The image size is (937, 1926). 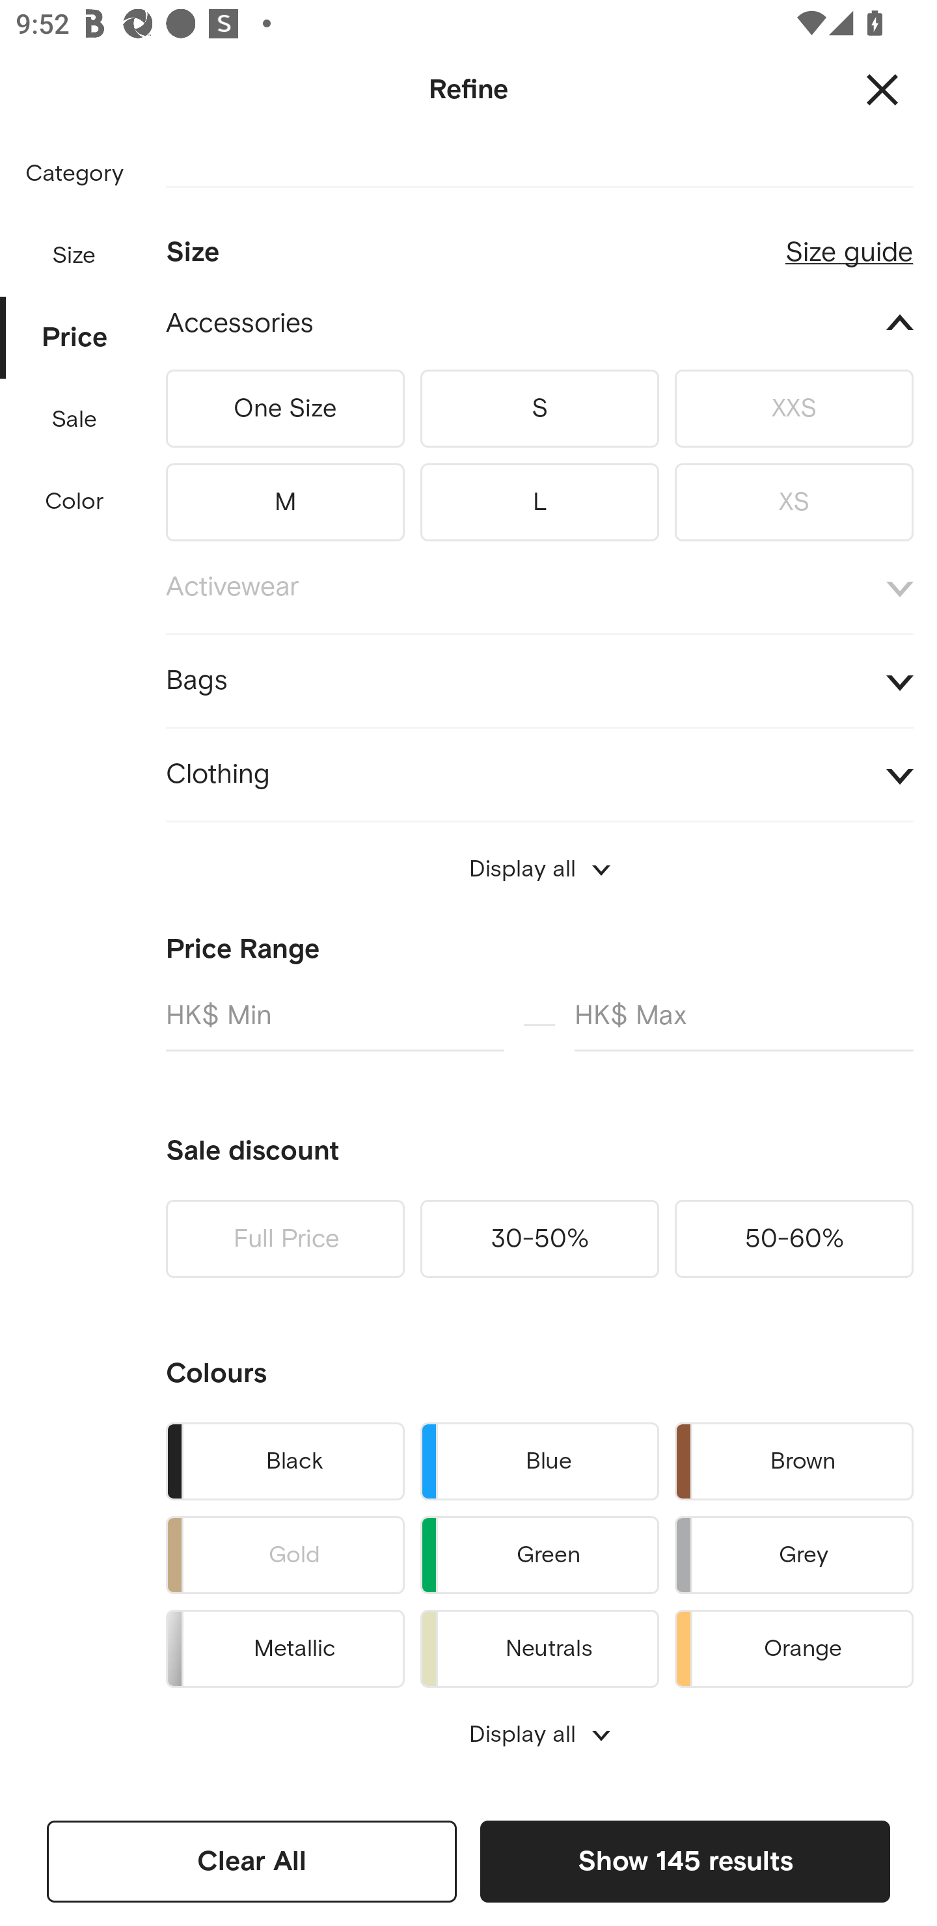 I want to click on S, so click(x=539, y=408).